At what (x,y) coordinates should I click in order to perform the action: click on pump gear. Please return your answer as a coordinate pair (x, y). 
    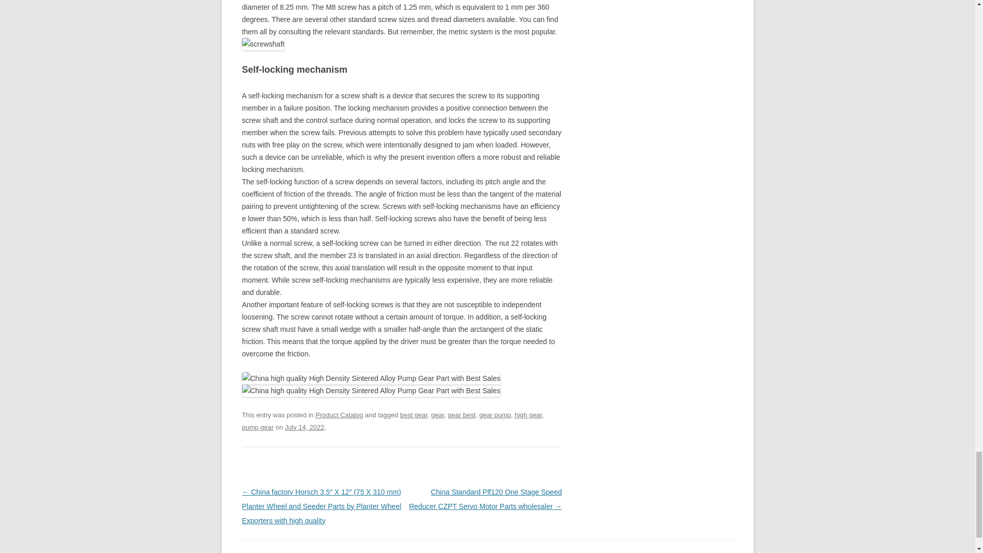
    Looking at the image, I should click on (257, 427).